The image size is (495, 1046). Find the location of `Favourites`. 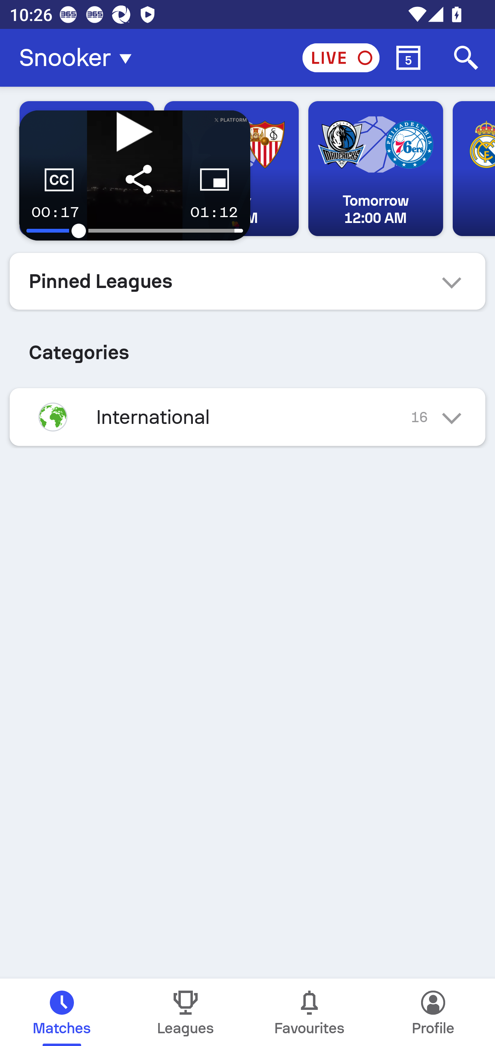

Favourites is located at coordinates (309, 1012).